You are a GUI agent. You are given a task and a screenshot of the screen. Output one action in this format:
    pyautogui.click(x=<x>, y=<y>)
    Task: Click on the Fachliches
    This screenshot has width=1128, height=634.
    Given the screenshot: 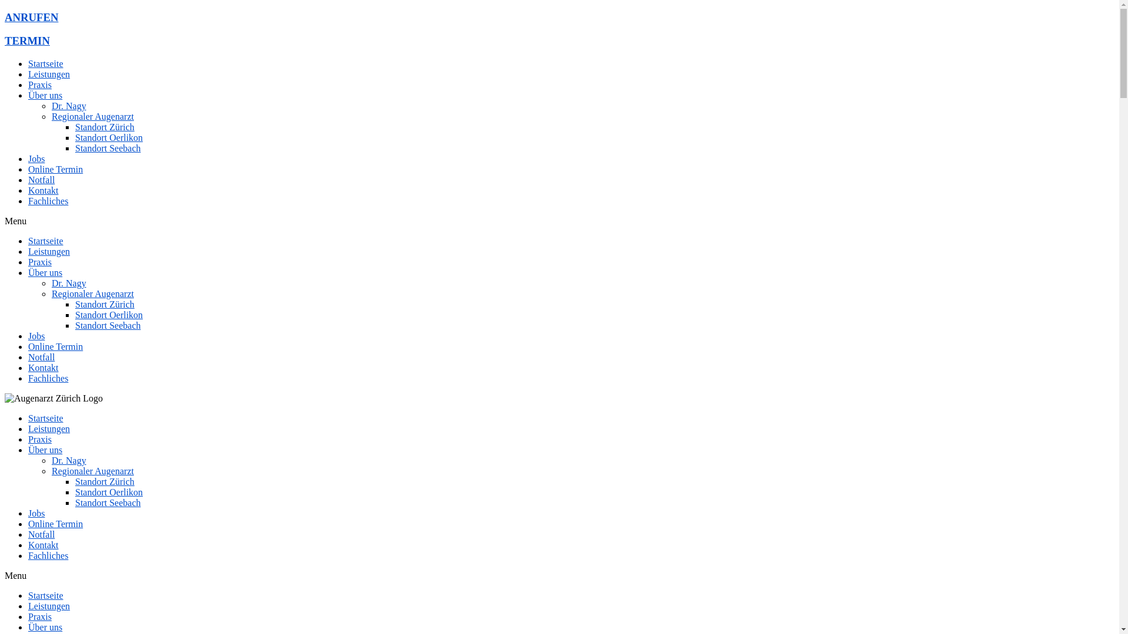 What is the action you would take?
    pyautogui.click(x=48, y=201)
    